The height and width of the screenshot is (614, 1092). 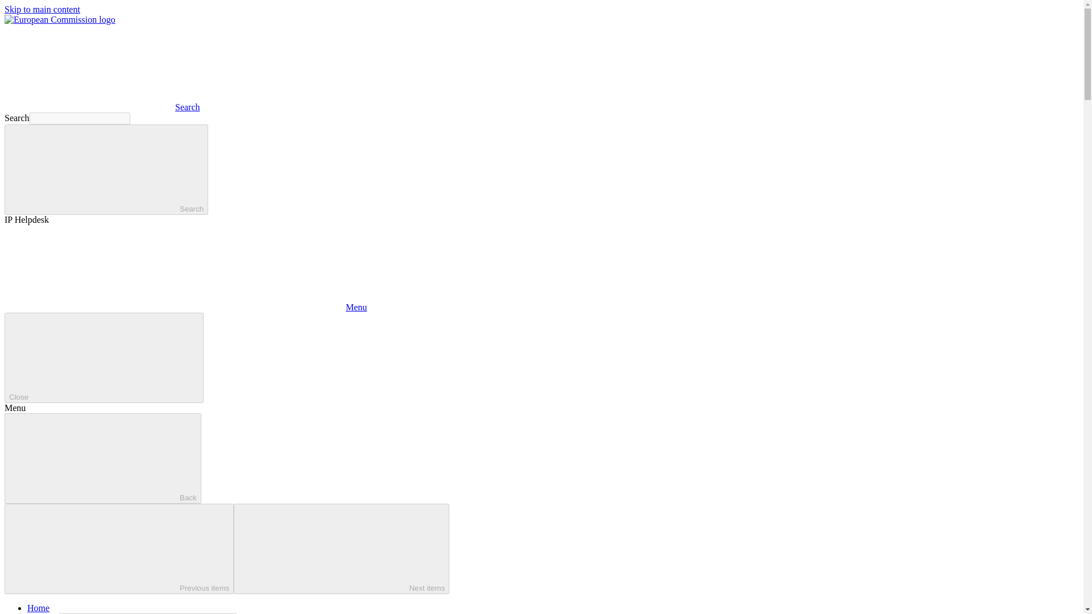 I want to click on Close, so click(x=104, y=357).